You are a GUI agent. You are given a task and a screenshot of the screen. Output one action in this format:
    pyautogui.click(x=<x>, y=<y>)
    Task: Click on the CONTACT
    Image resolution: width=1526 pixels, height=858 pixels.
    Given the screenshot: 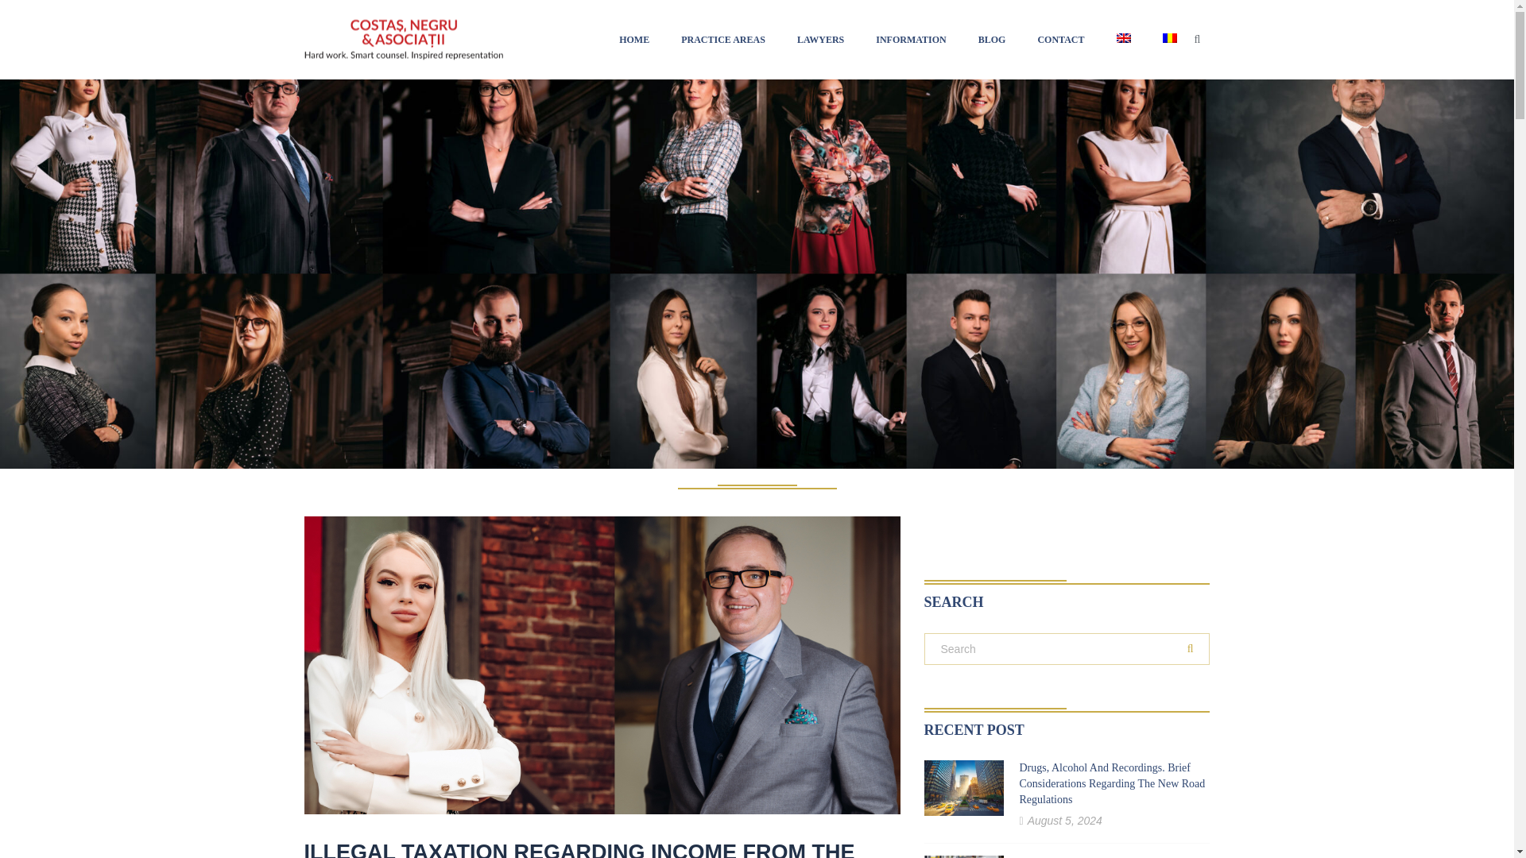 What is the action you would take?
    pyautogui.click(x=1060, y=40)
    